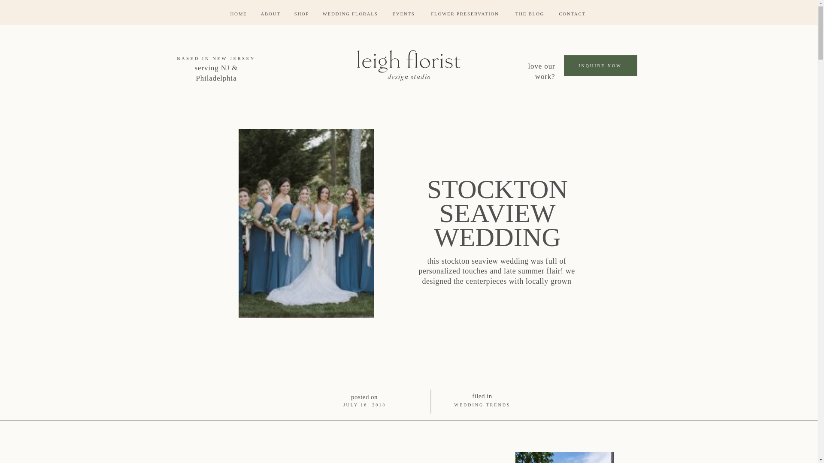 The height and width of the screenshot is (463, 824). What do you see at coordinates (270, 14) in the screenshot?
I see `ABOUT` at bounding box center [270, 14].